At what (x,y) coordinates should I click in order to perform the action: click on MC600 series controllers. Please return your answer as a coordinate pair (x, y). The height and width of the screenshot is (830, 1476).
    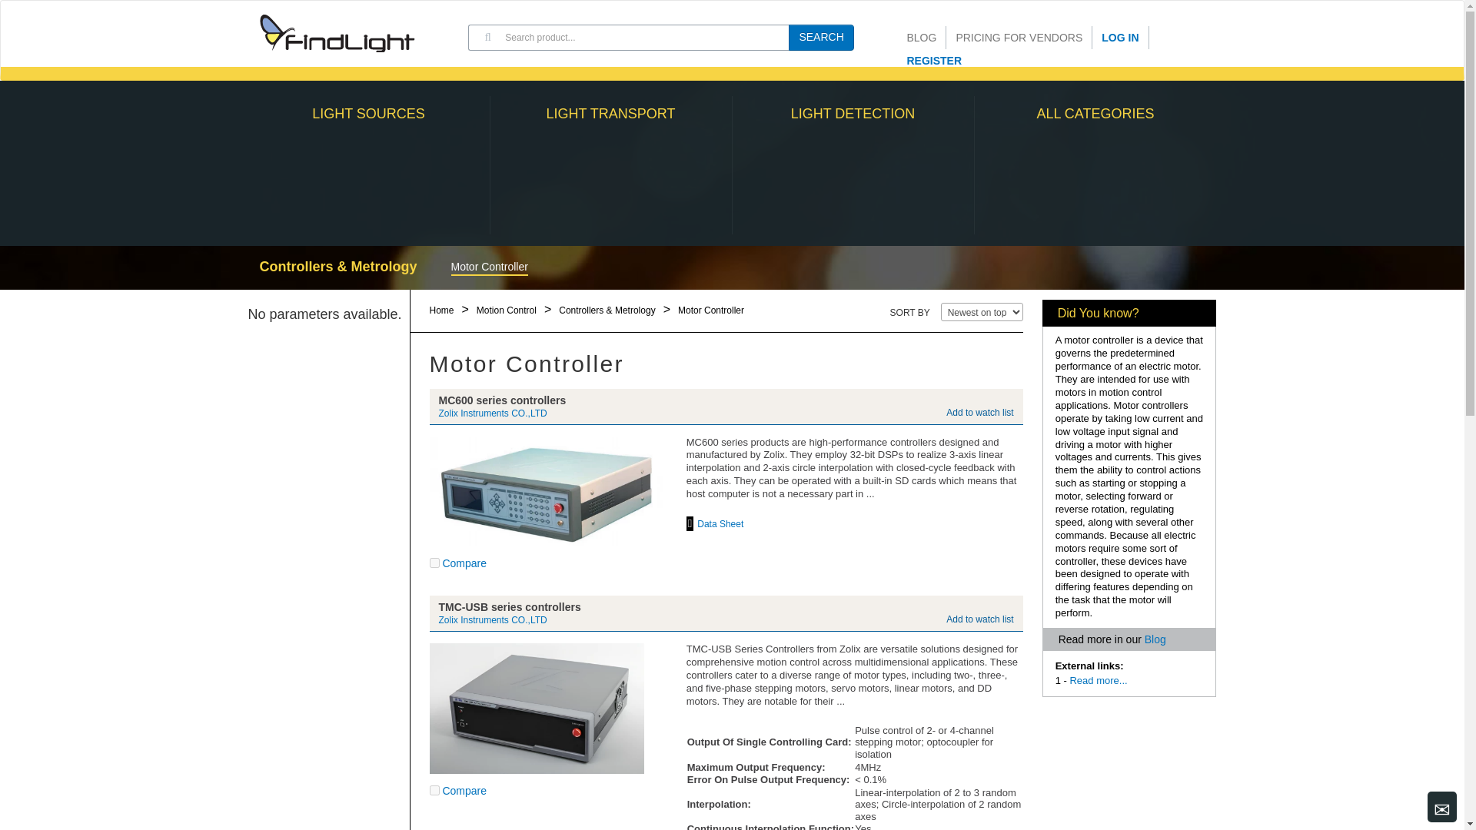
    Looking at the image, I should click on (546, 492).